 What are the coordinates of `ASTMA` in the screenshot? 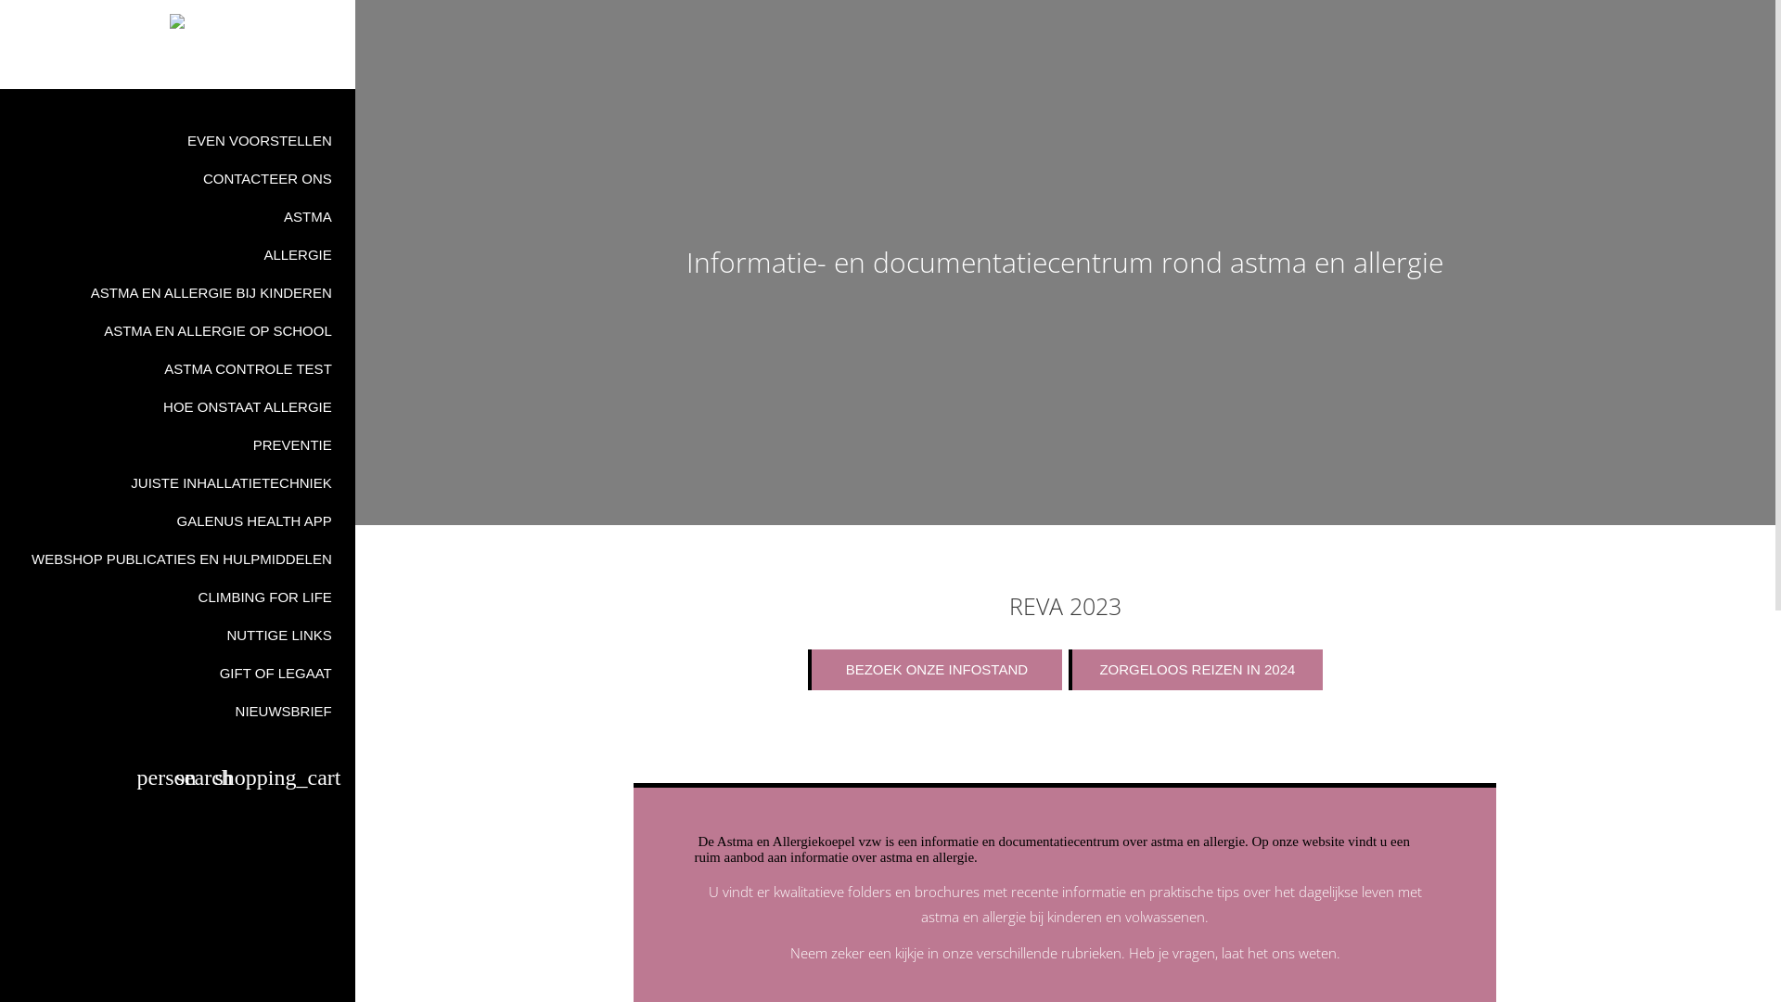 It's located at (178, 217).